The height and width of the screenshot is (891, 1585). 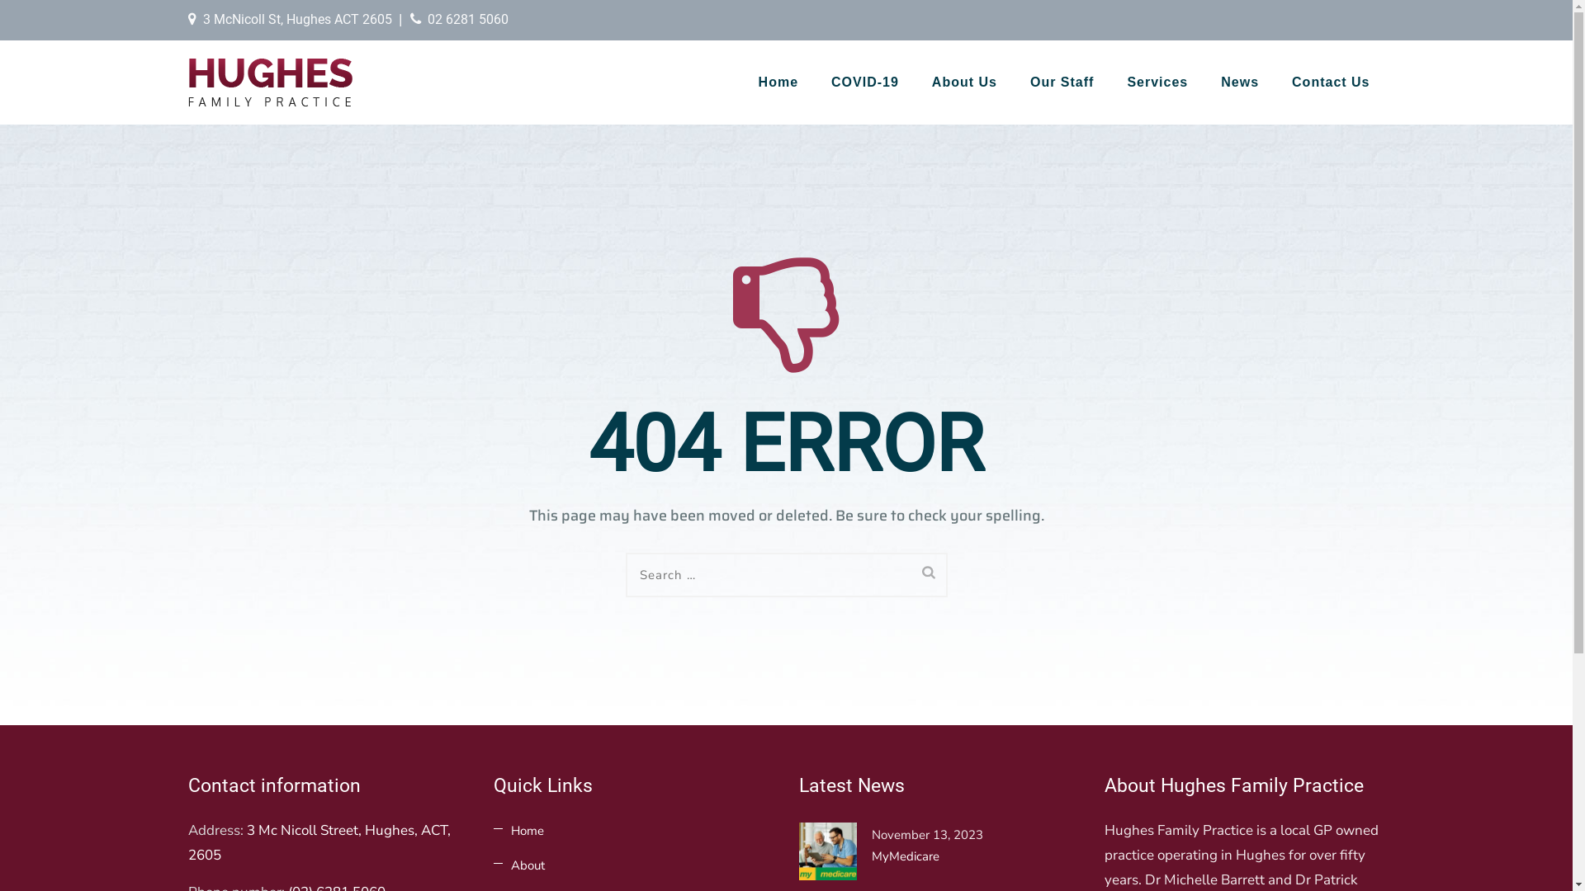 I want to click on MyMedicare, so click(x=939, y=856).